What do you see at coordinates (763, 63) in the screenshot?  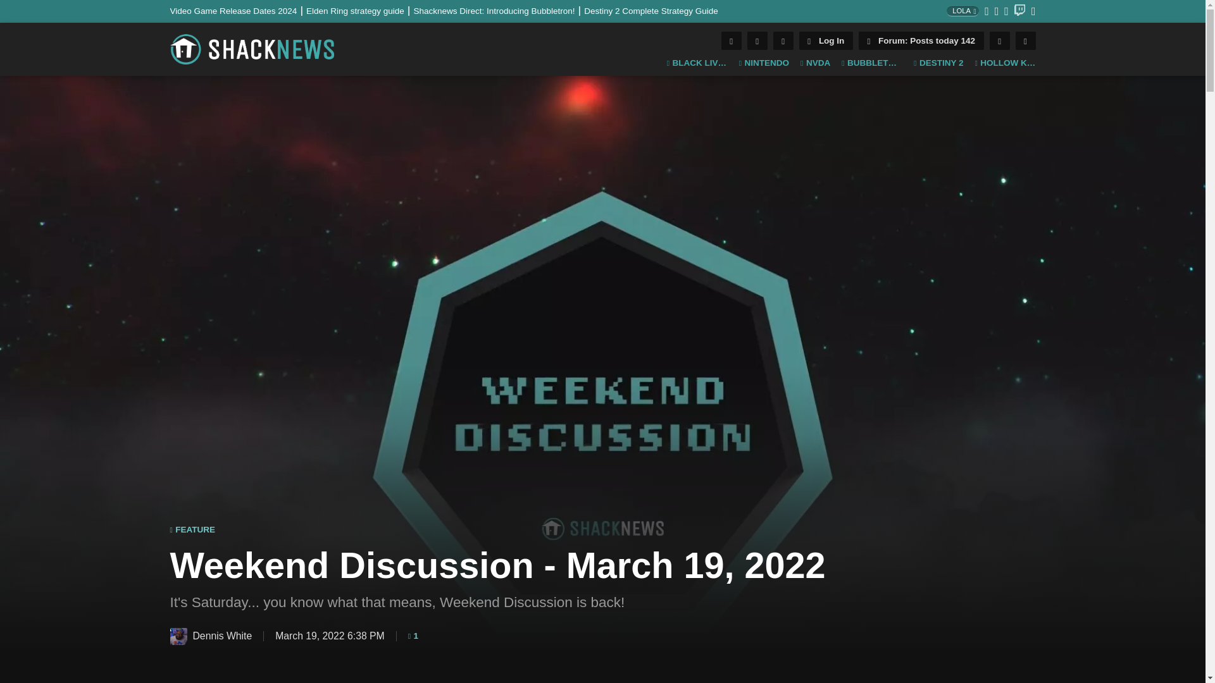 I see `NINTENDO` at bounding box center [763, 63].